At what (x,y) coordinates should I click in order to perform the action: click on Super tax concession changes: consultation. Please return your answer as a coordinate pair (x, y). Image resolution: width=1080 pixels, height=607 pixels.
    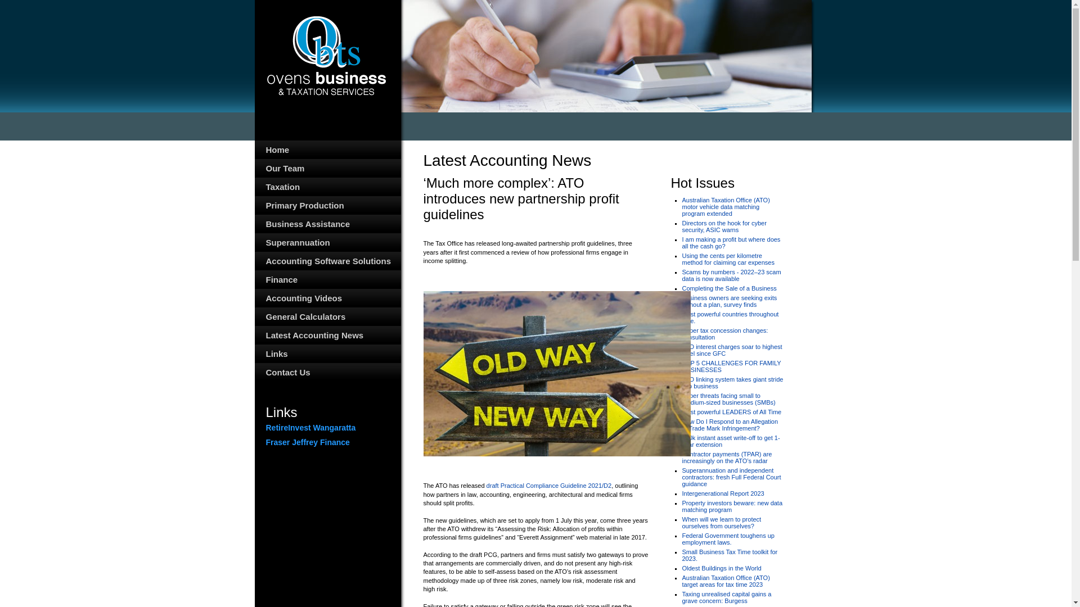
    Looking at the image, I should click on (724, 334).